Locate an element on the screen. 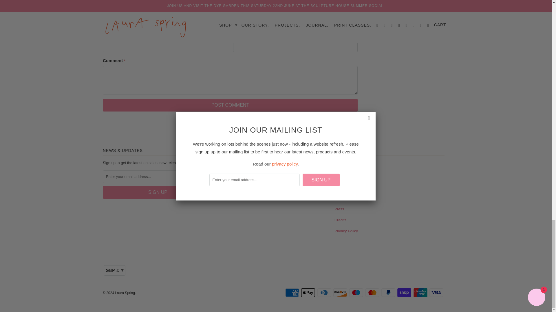 The height and width of the screenshot is (312, 556). Maestro is located at coordinates (356, 292).